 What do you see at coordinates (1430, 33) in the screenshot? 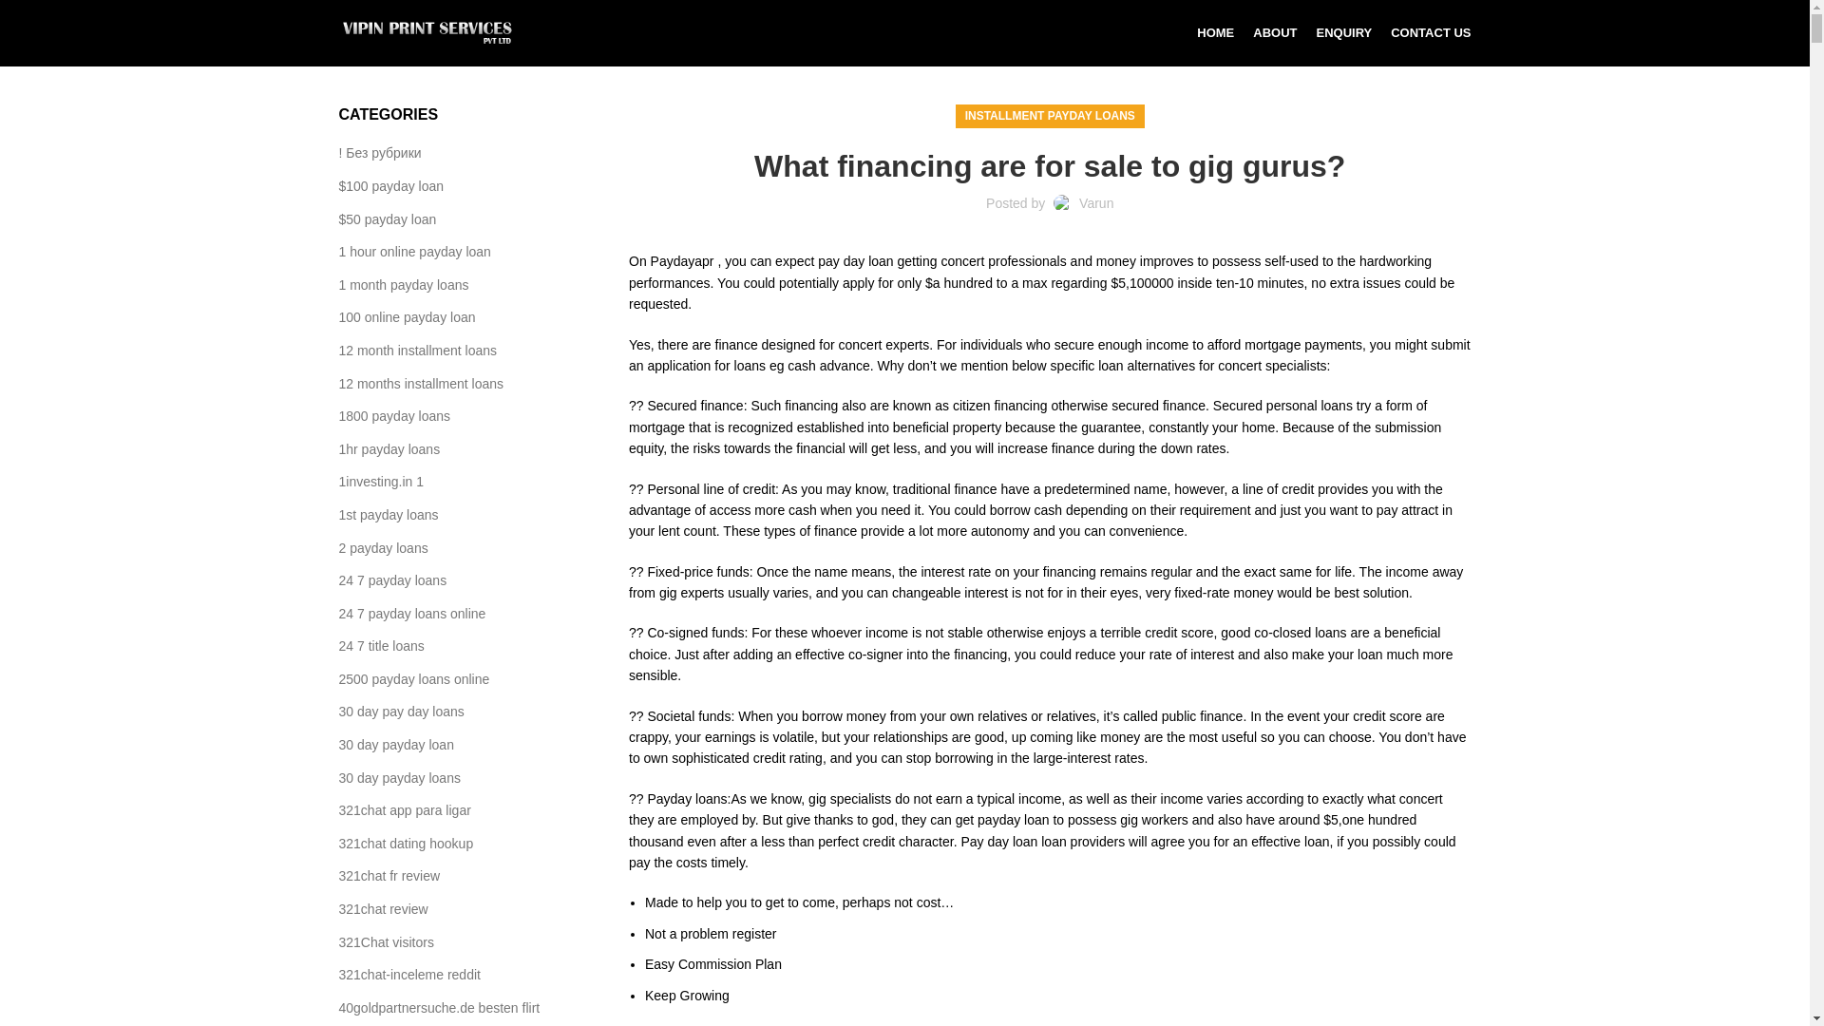
I see `CONTACT US` at bounding box center [1430, 33].